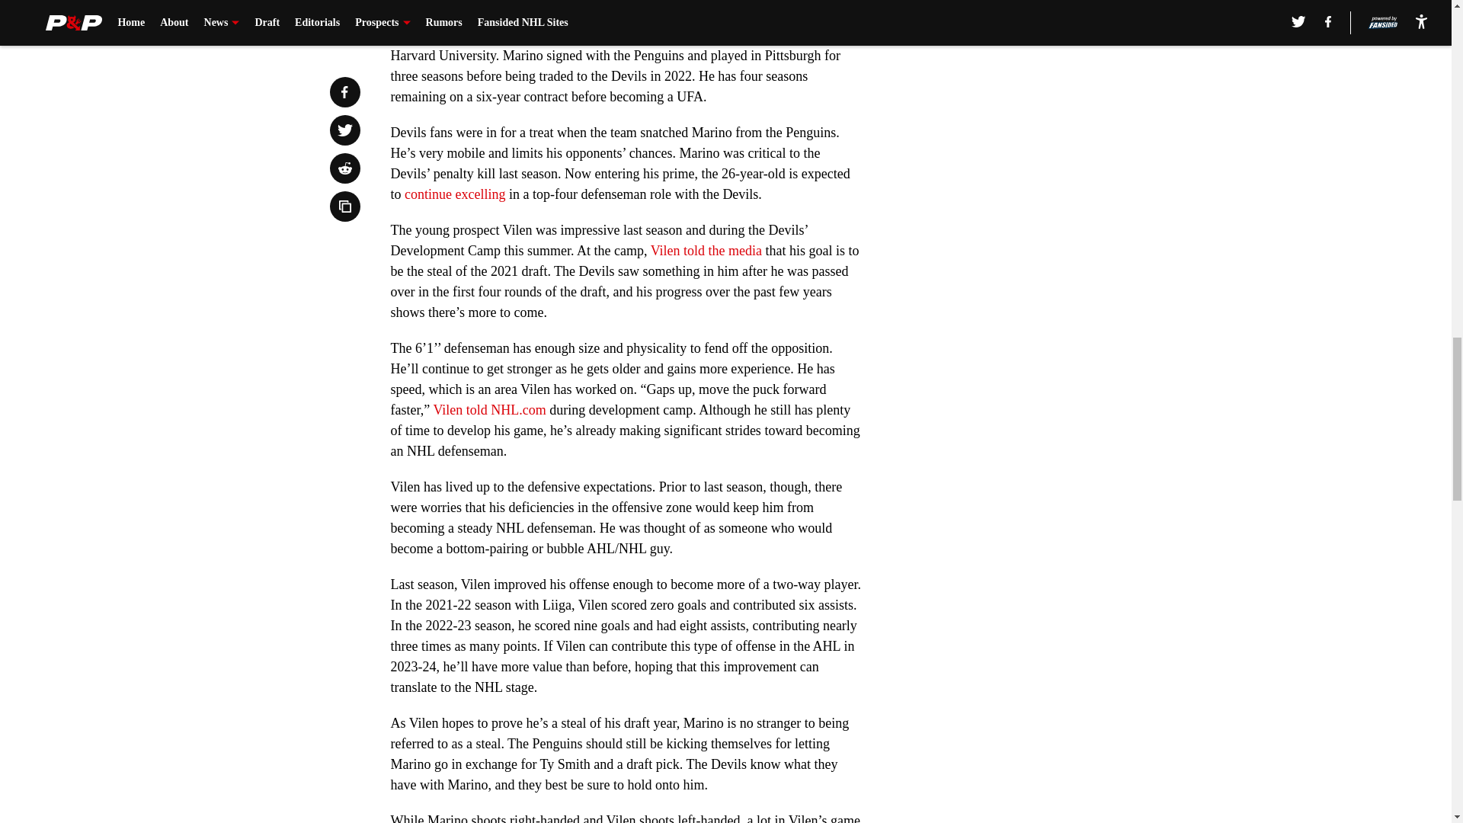 The image size is (1463, 823). I want to click on continue excelling, so click(454, 194).